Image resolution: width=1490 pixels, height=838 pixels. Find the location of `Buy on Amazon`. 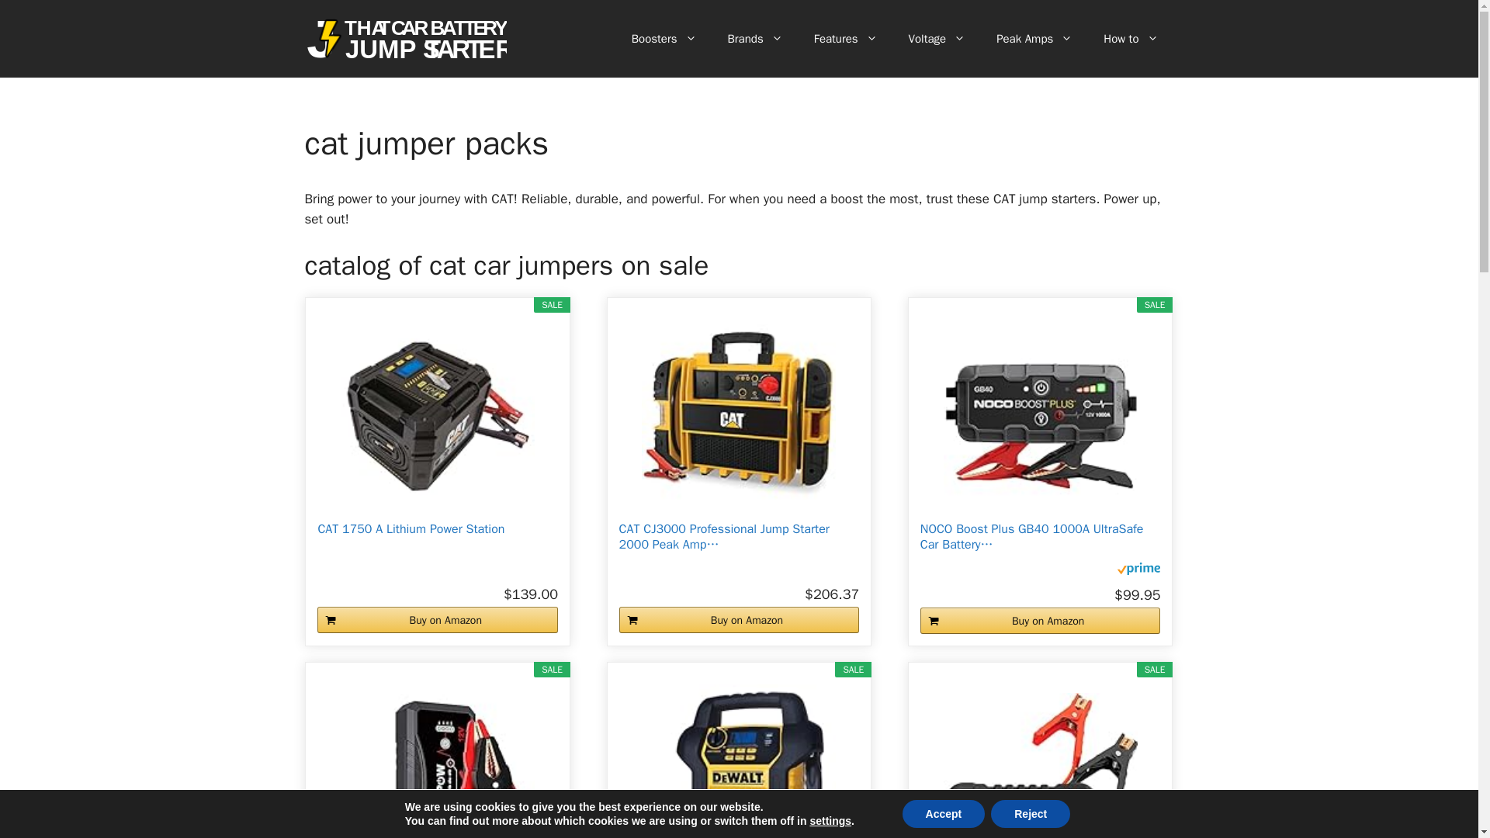

Buy on Amazon is located at coordinates (1040, 621).